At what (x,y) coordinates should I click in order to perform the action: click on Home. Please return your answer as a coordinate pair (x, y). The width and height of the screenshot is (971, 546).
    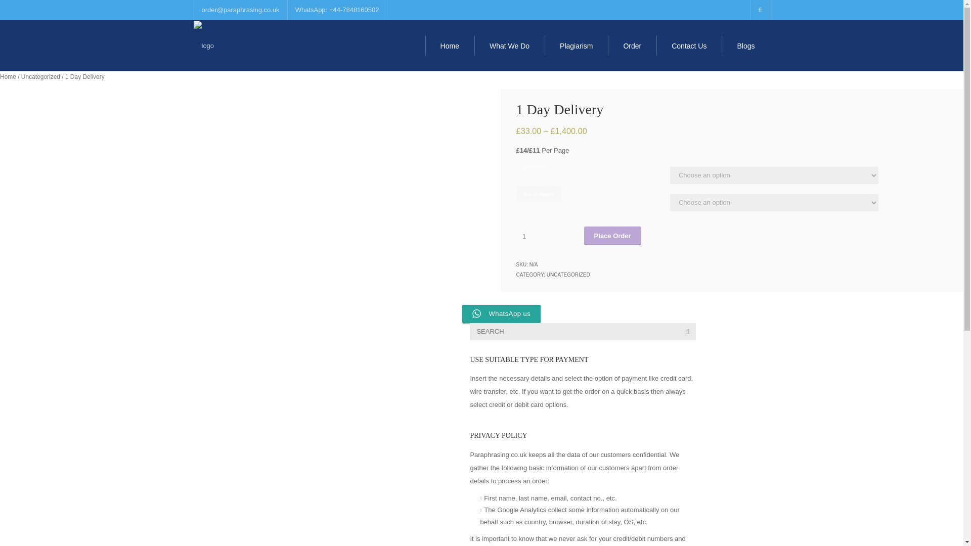
    Looking at the image, I should click on (450, 45).